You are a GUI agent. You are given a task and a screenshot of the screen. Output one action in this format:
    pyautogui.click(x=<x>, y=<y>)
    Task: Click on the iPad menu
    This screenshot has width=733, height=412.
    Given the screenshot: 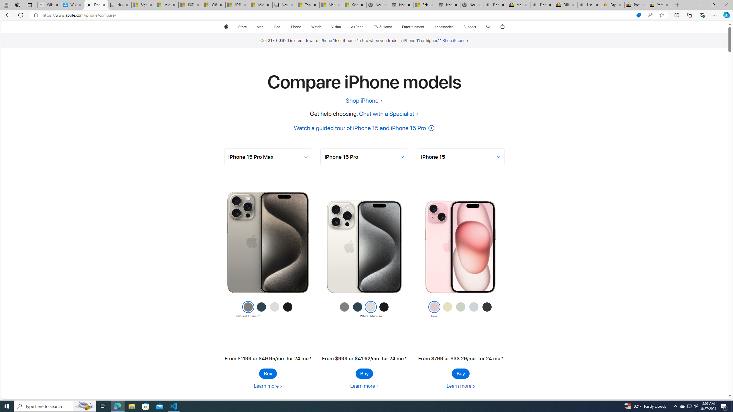 What is the action you would take?
    pyautogui.click(x=281, y=27)
    